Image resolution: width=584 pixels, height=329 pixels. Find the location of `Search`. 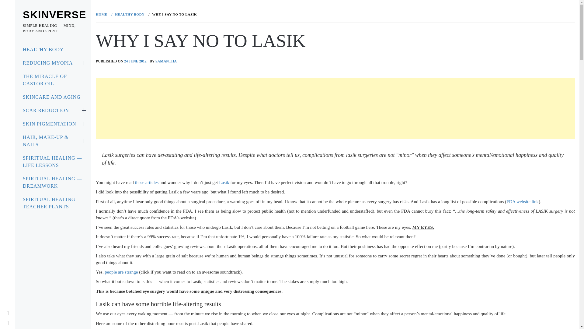

Search is located at coordinates (259, 15).